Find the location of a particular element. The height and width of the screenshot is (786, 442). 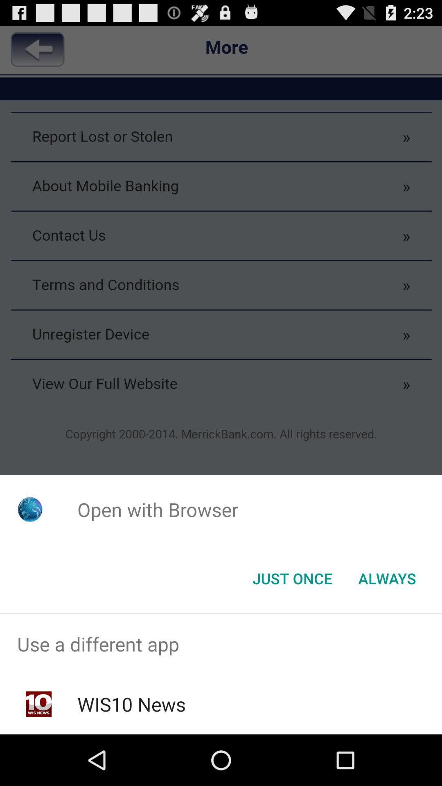

launch the item next to always is located at coordinates (292, 578).